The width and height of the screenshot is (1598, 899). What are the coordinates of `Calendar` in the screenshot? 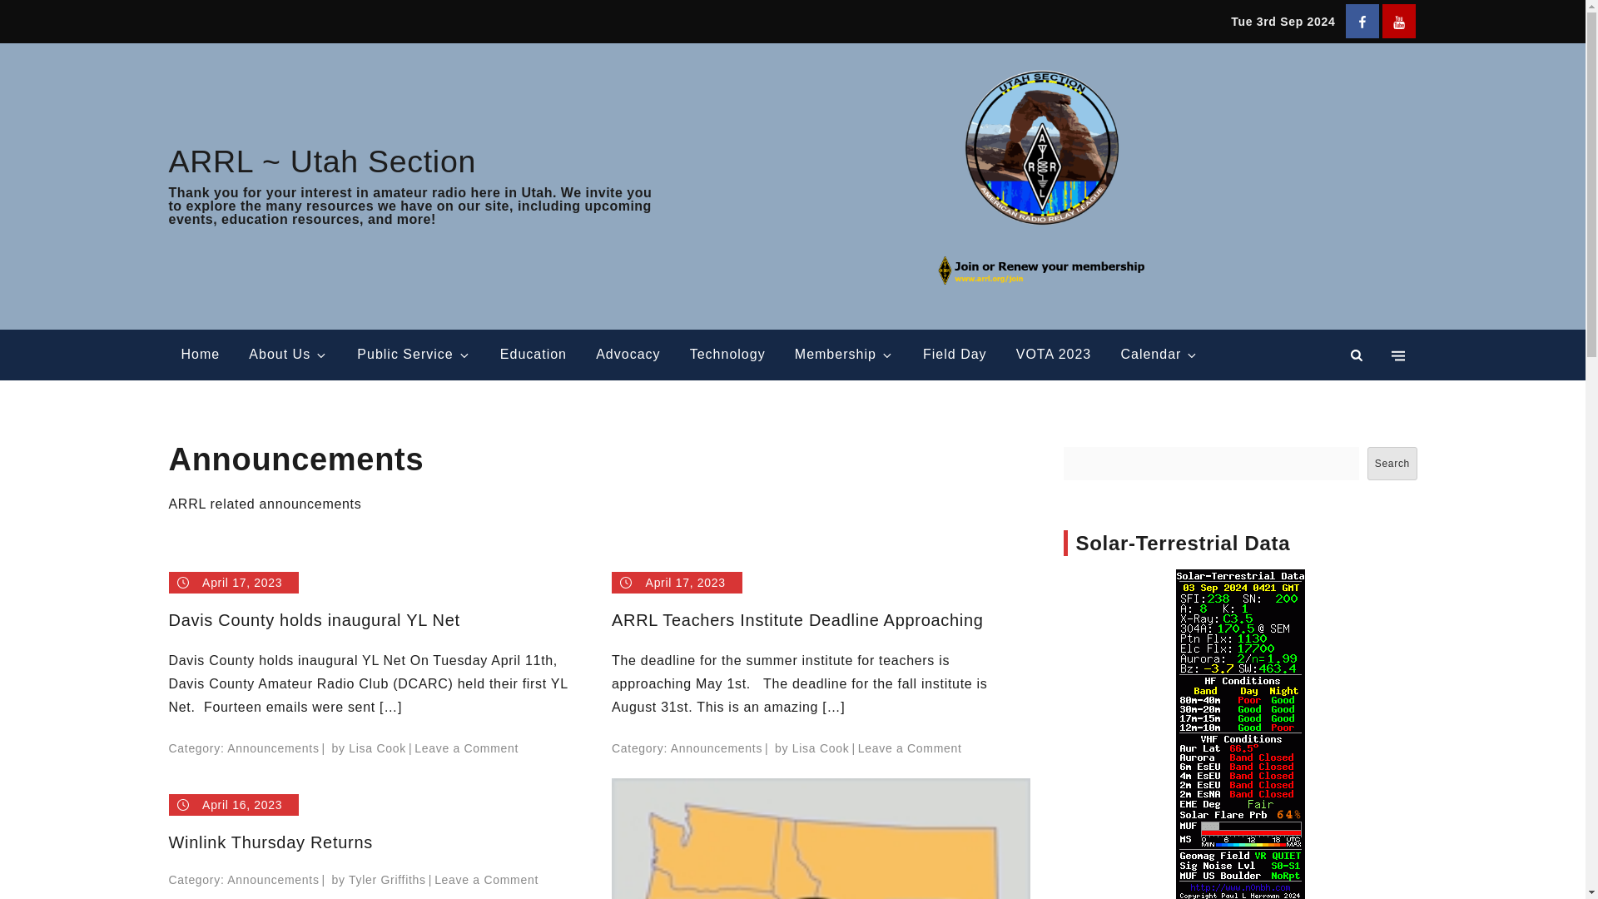 It's located at (1159, 355).